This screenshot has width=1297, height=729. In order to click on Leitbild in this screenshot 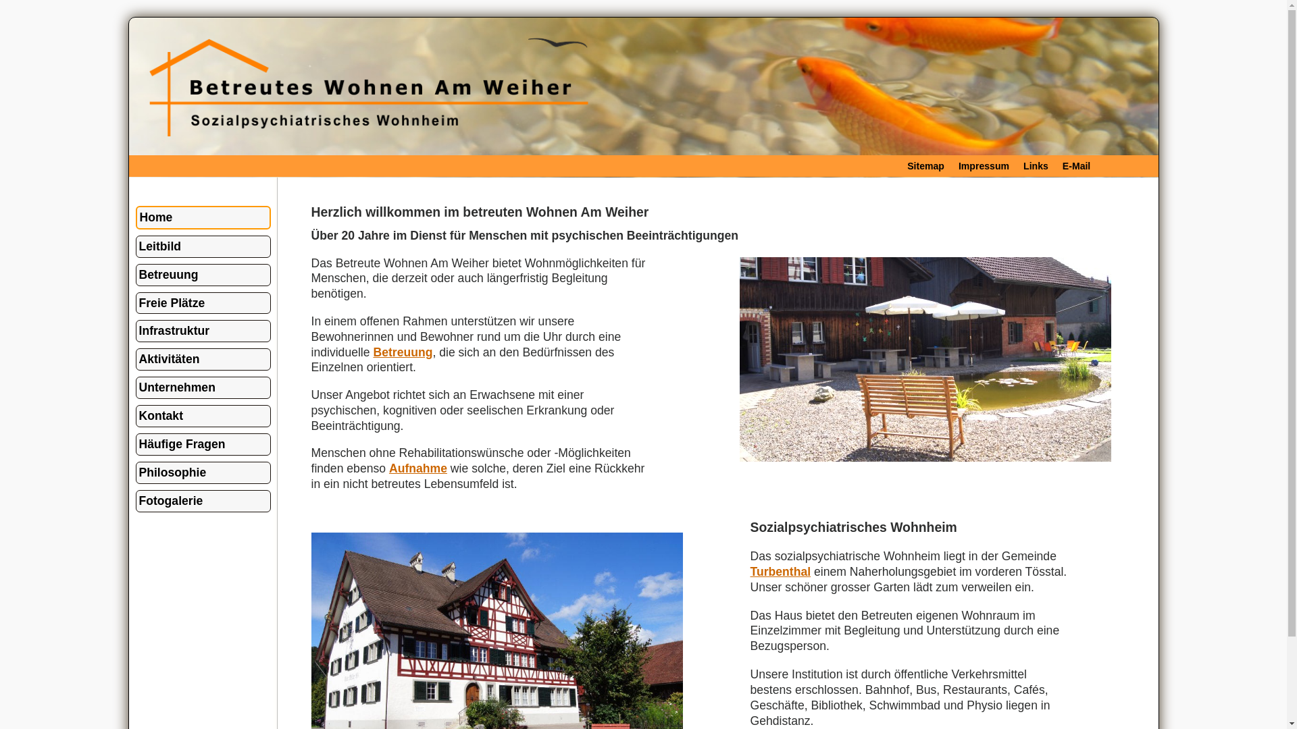, I will do `click(203, 247)`.